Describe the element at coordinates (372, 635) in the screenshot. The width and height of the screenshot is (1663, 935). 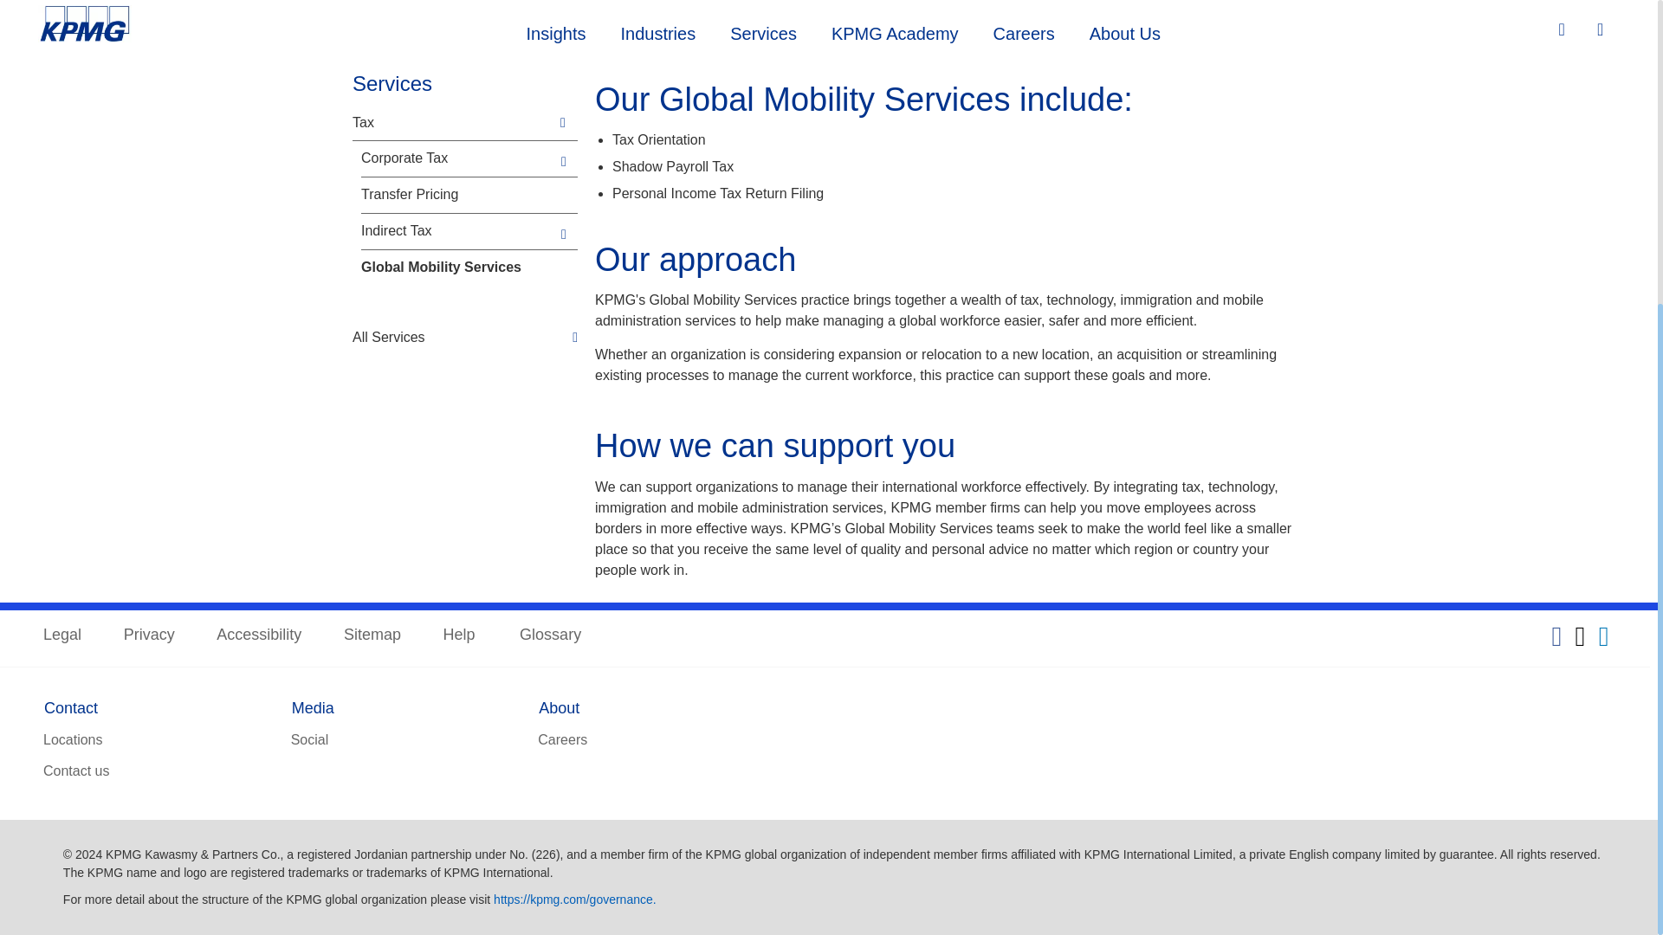
I see `Sitemap` at that location.